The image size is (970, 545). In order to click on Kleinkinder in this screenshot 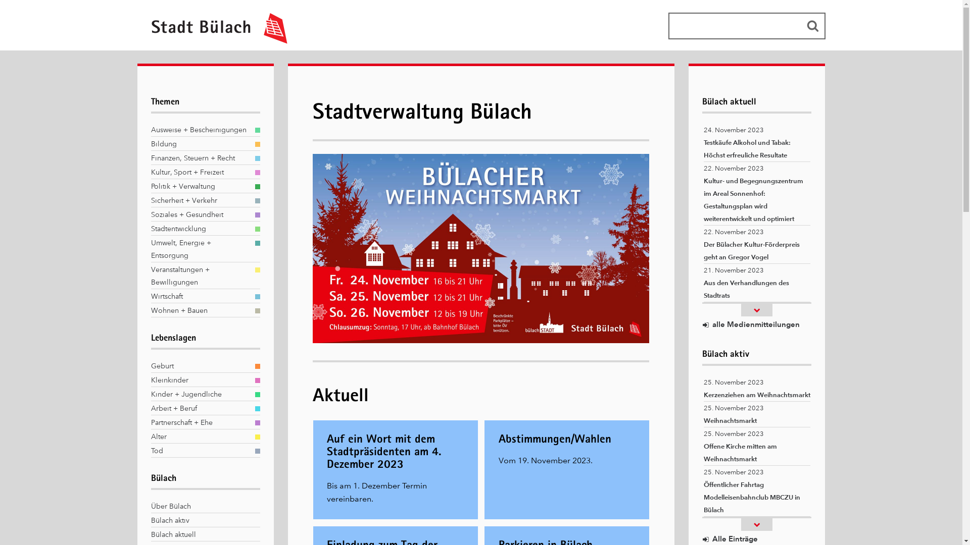, I will do `click(200, 380)`.